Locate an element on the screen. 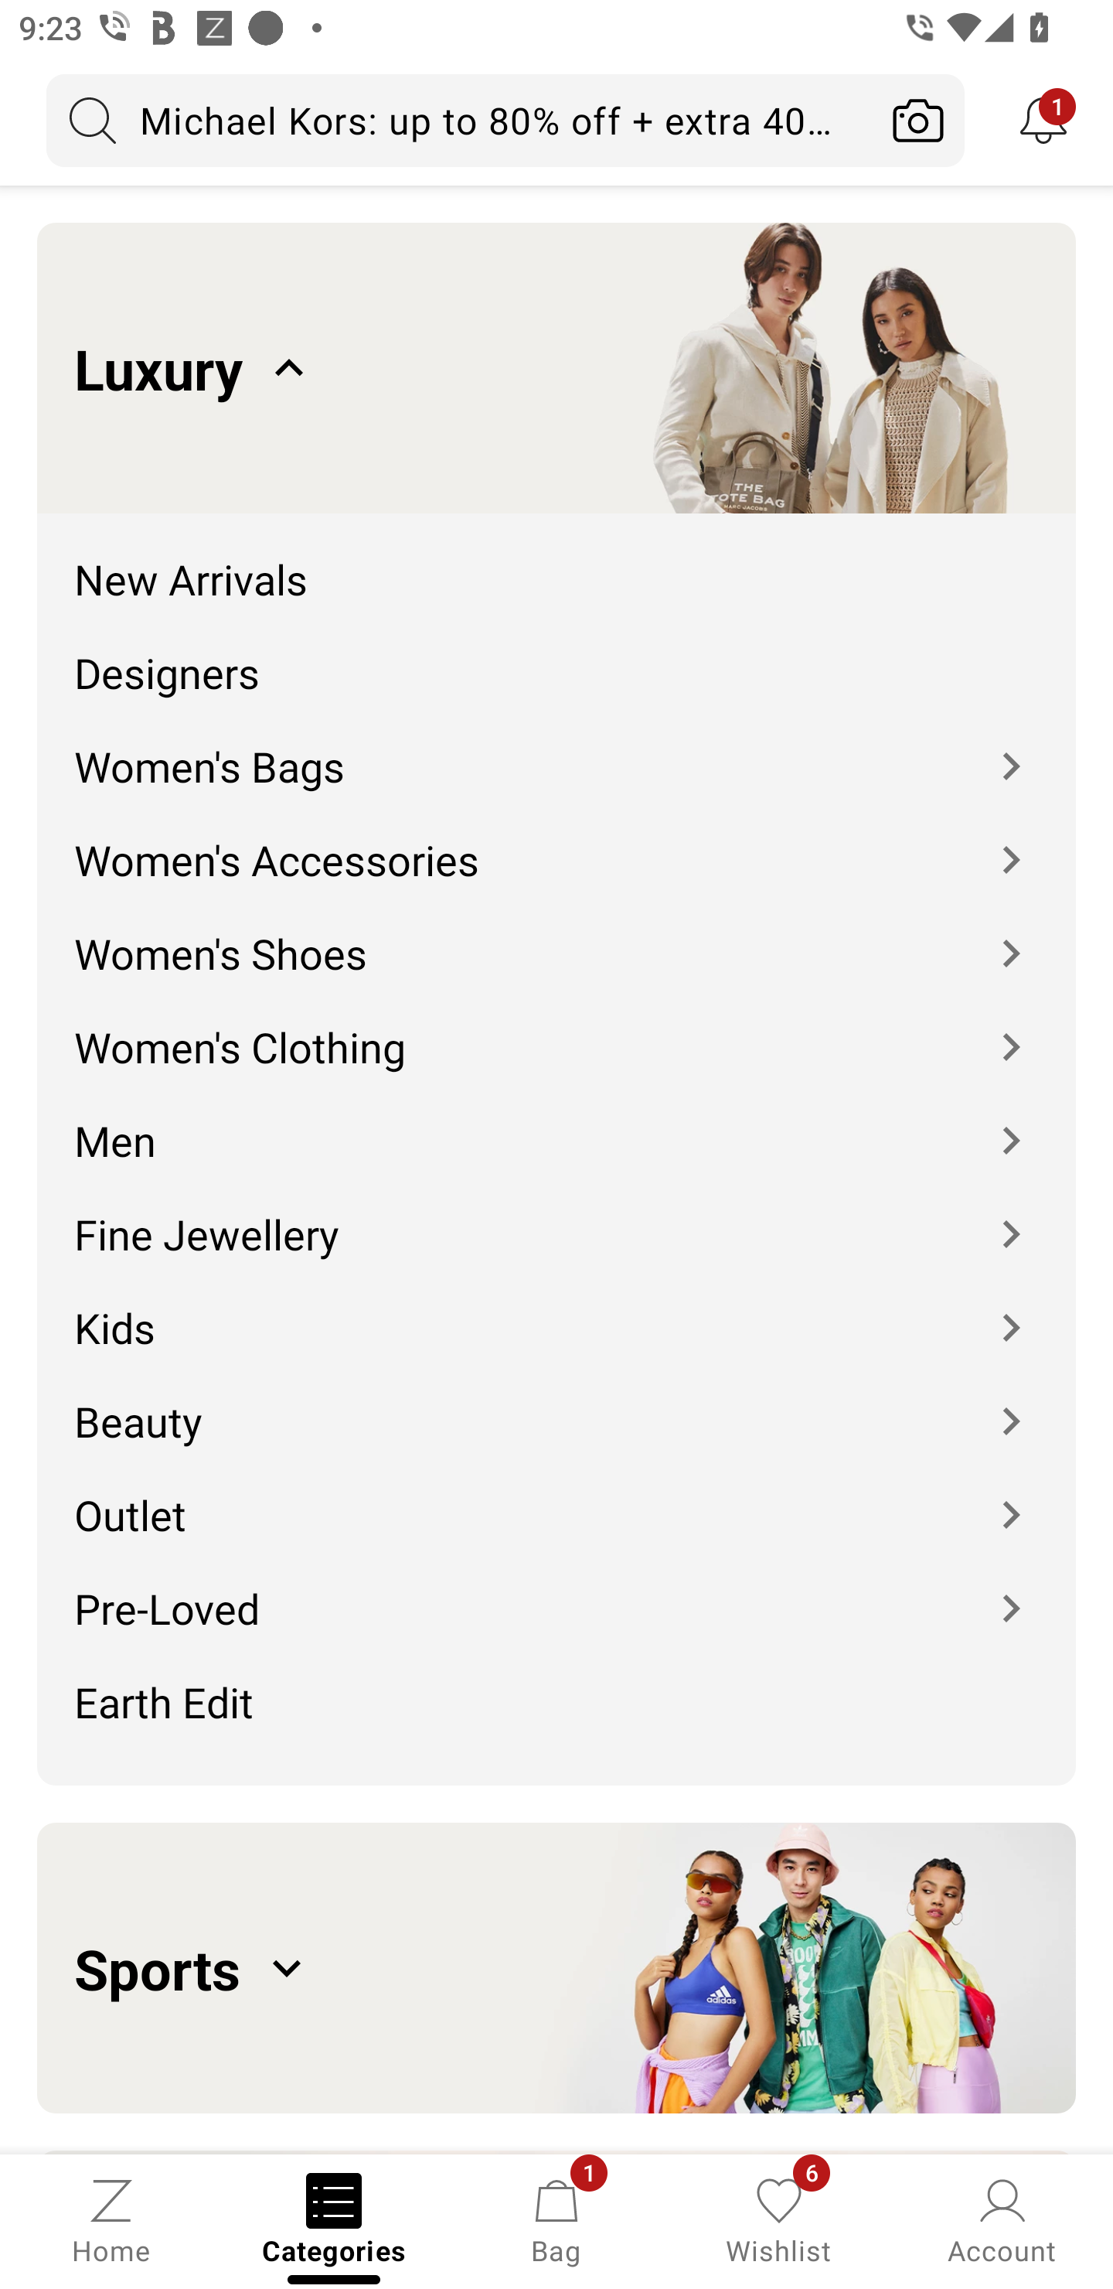 The image size is (1113, 2289). Michael Kors: up to 80% off + extra 40% off is located at coordinates (459, 120).